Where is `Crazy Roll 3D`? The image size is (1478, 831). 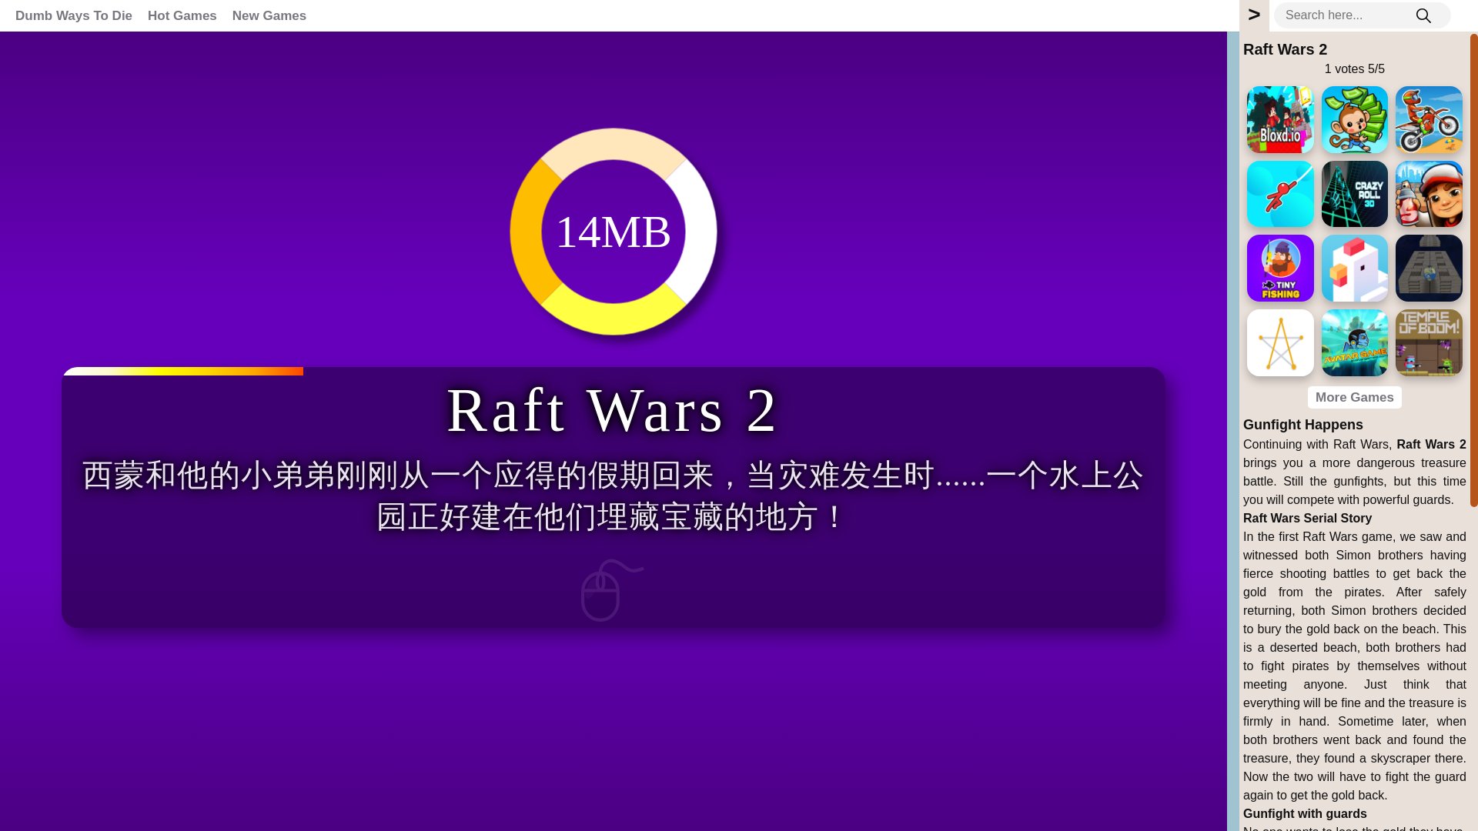
Crazy Roll 3D is located at coordinates (1355, 194).